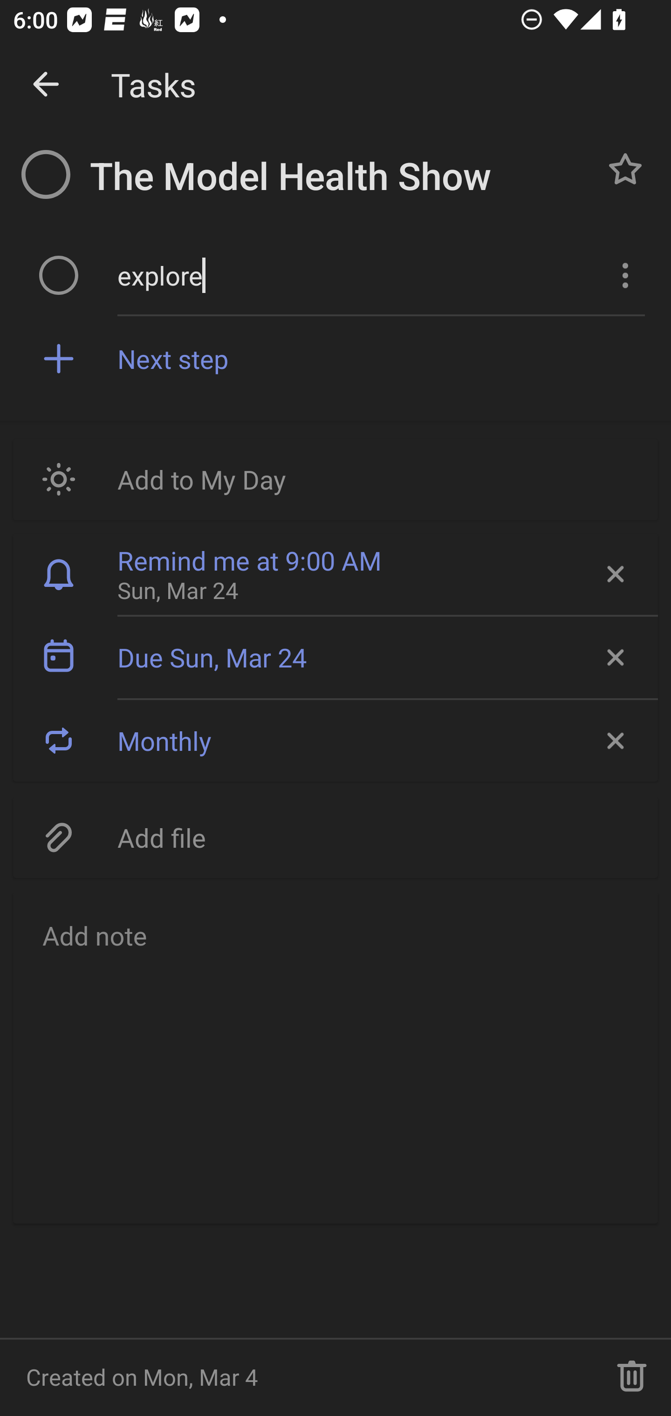 The width and height of the screenshot is (671, 1416). I want to click on More Options, so click(623, 275).